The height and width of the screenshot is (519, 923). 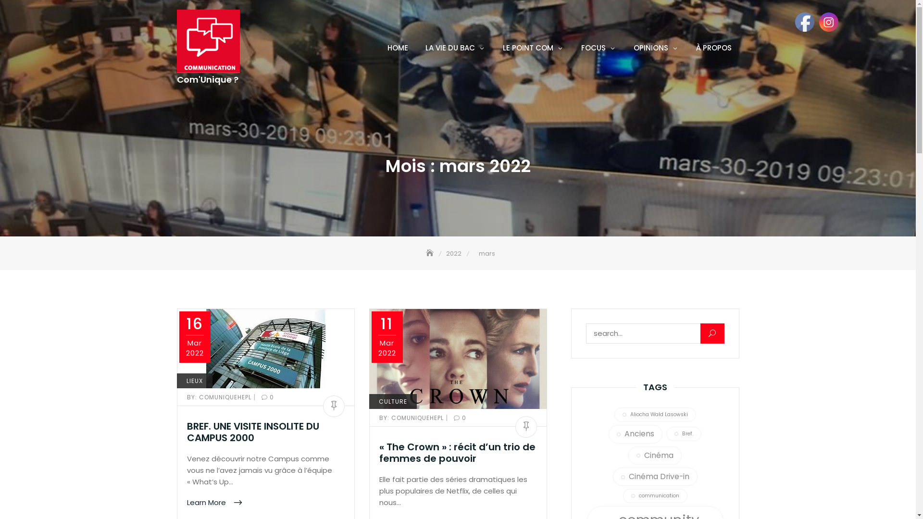 I want to click on FOCUS, so click(x=598, y=48).